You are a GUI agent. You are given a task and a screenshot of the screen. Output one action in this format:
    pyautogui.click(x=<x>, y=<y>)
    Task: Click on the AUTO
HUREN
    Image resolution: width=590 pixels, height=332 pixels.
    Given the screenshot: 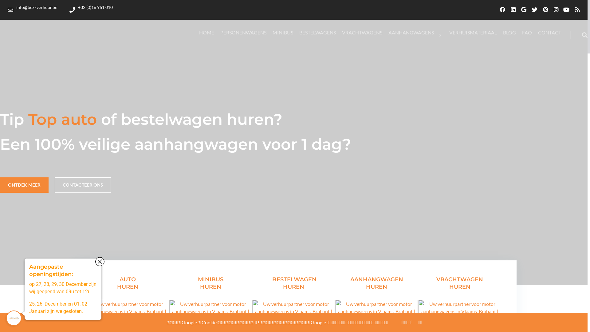 What is the action you would take?
    pyautogui.click(x=128, y=303)
    